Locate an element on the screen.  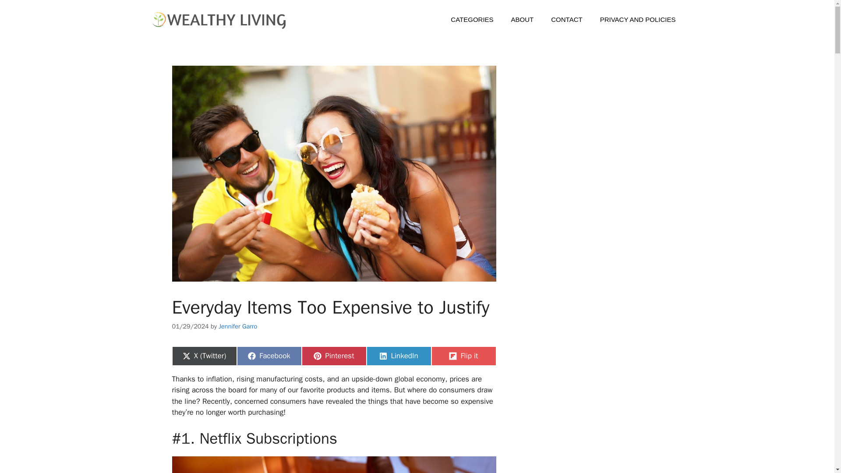
ABOUT is located at coordinates (522, 20).